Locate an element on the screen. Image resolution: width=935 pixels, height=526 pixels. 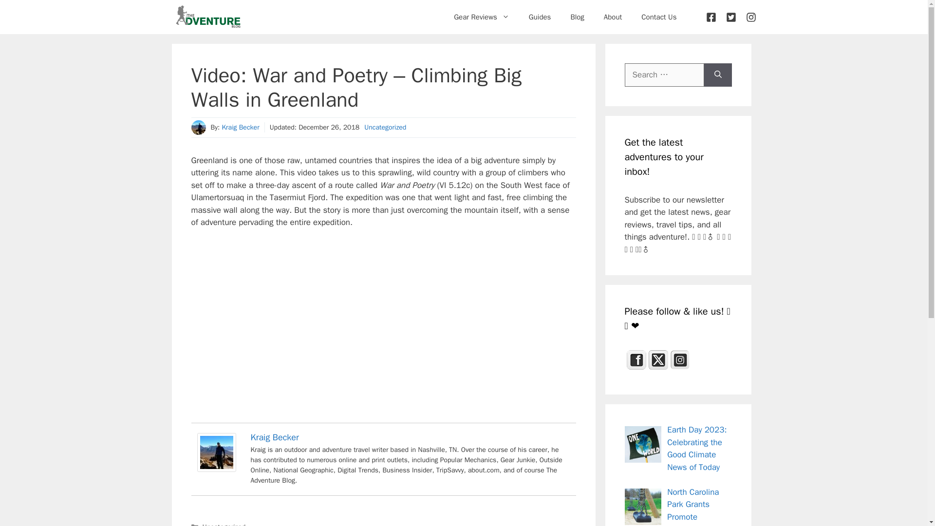
The Adventure Blog is located at coordinates (207, 17).